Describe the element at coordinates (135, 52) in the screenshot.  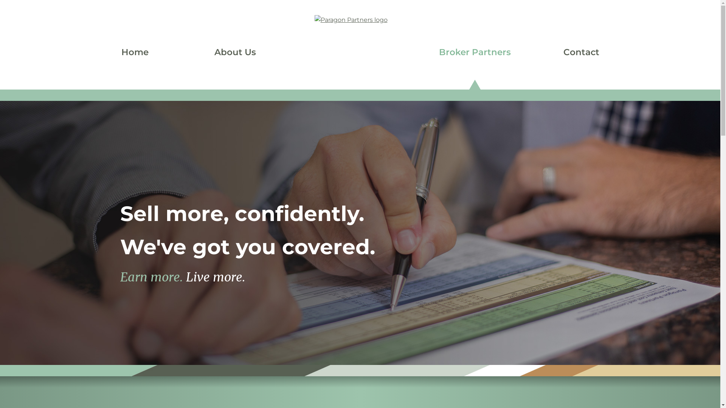
I see `Home` at that location.